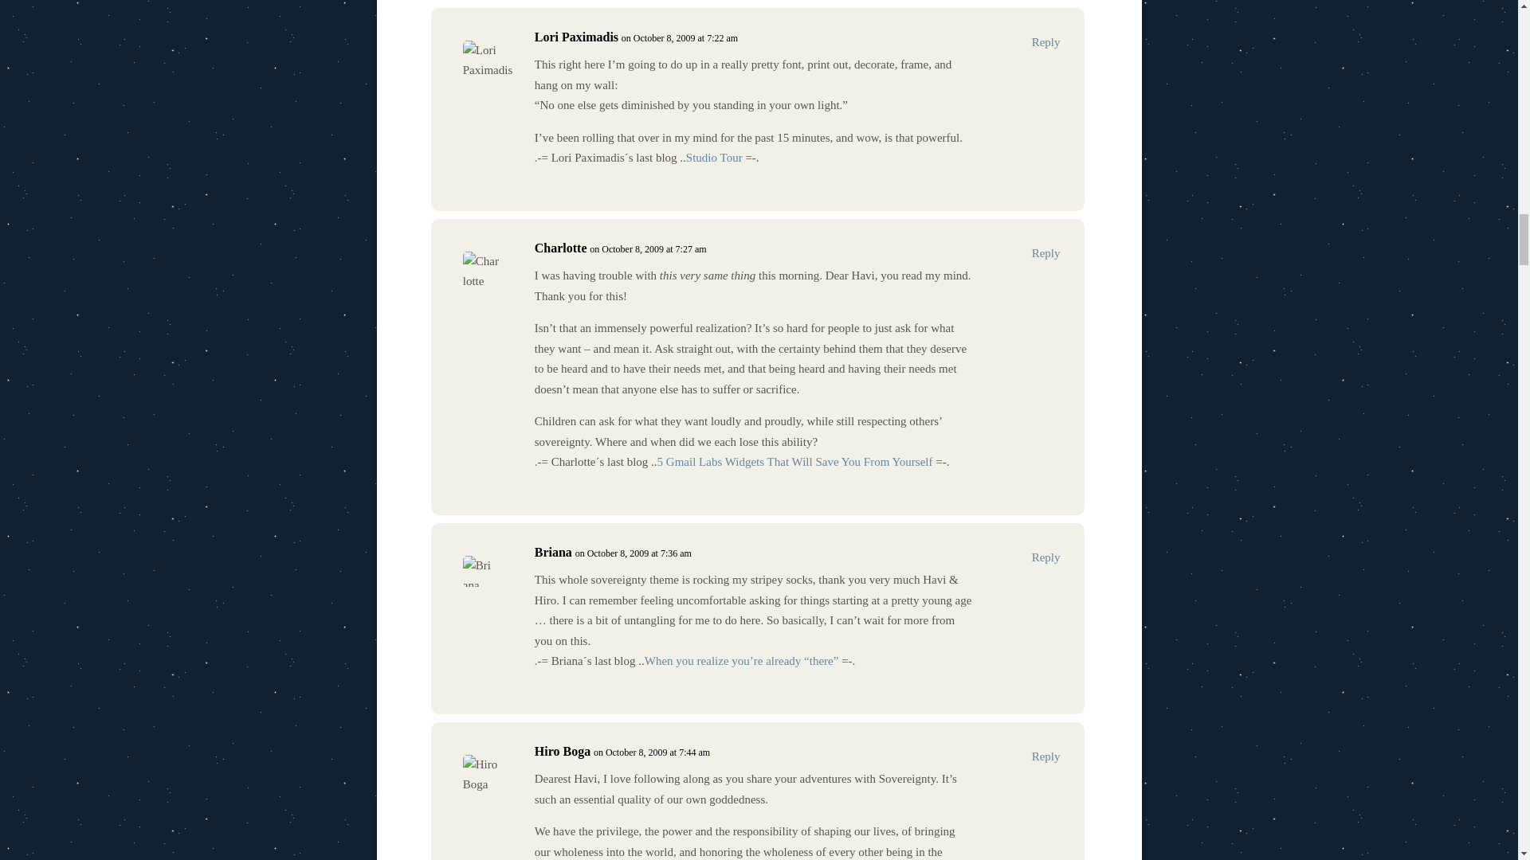  What do you see at coordinates (561, 248) in the screenshot?
I see `Charlotte` at bounding box center [561, 248].